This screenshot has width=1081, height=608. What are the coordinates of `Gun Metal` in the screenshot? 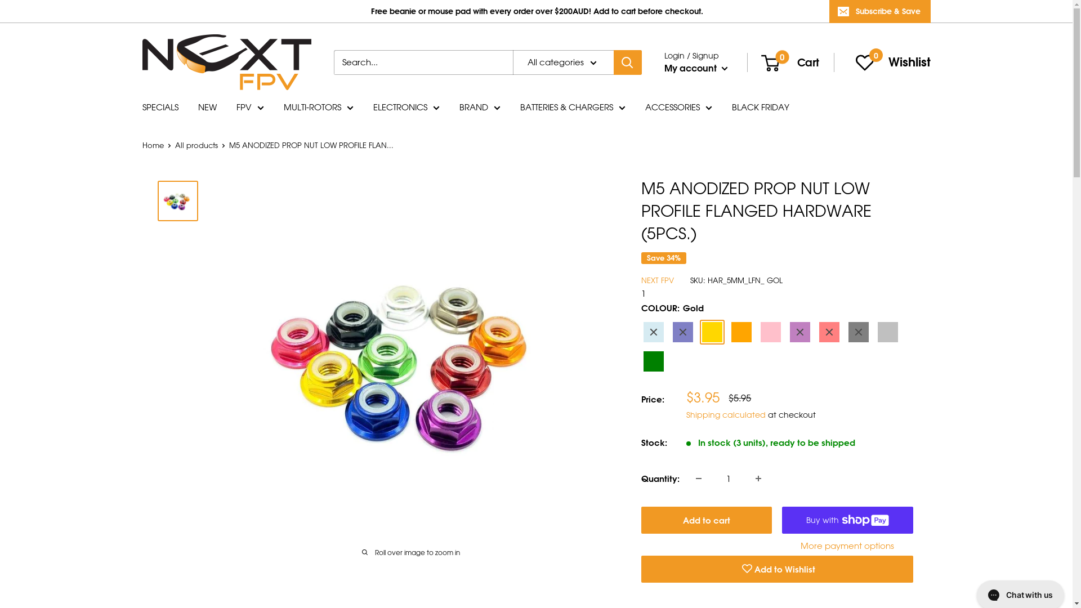 It's located at (682, 361).